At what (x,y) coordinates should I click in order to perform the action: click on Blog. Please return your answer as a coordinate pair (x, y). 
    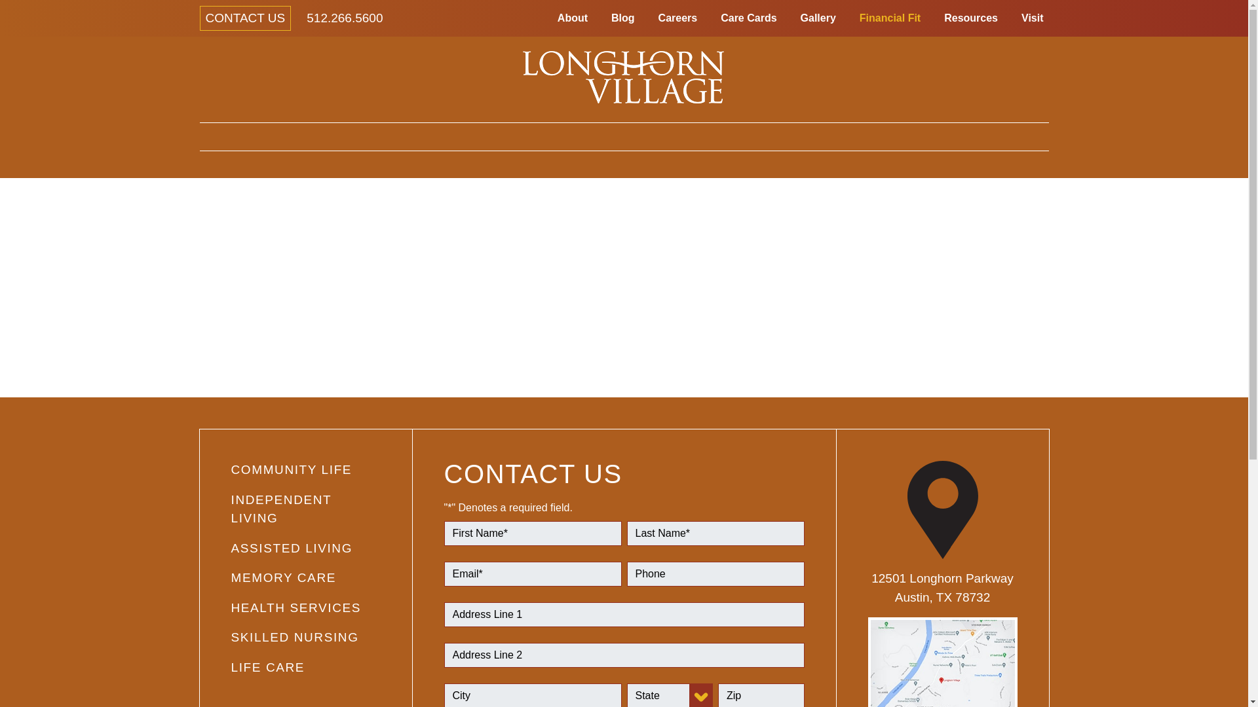
    Looking at the image, I should click on (623, 18).